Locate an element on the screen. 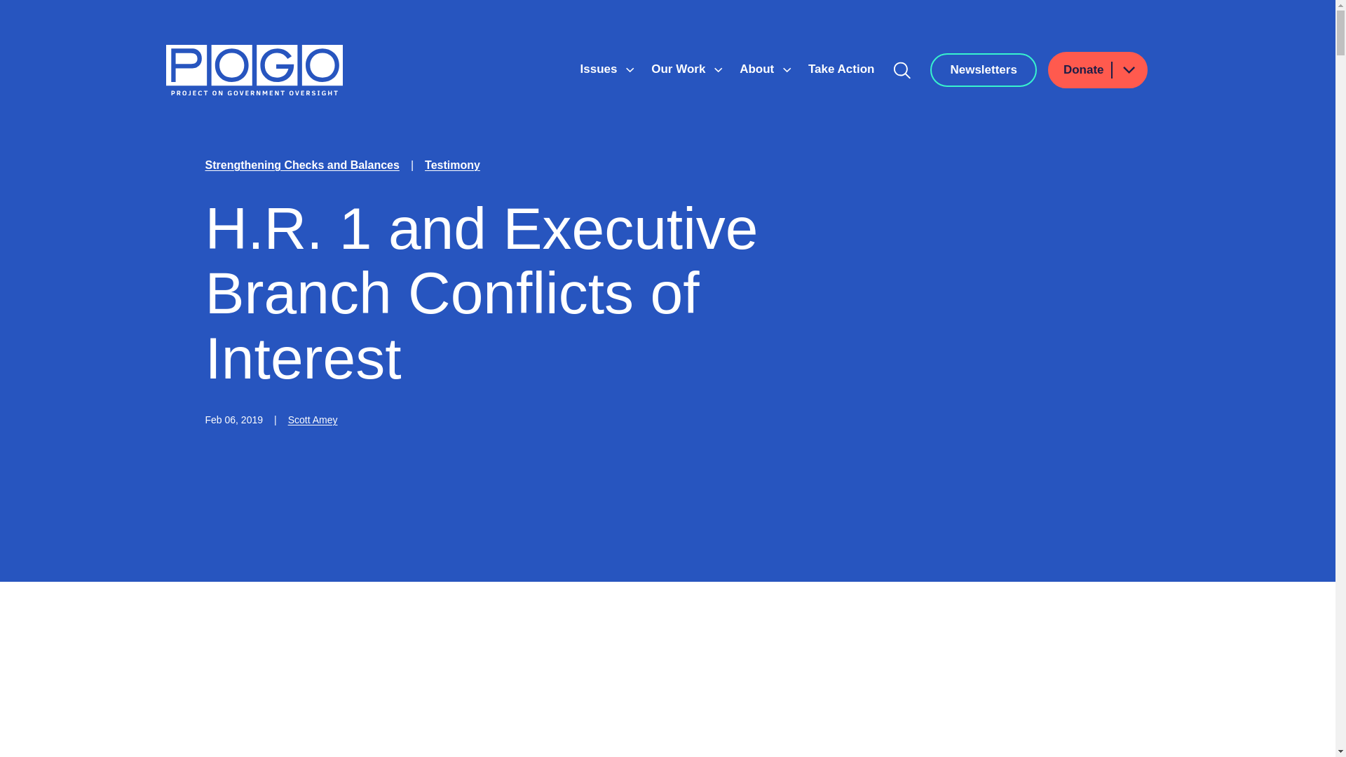  Show submenu for Issues is located at coordinates (630, 70).